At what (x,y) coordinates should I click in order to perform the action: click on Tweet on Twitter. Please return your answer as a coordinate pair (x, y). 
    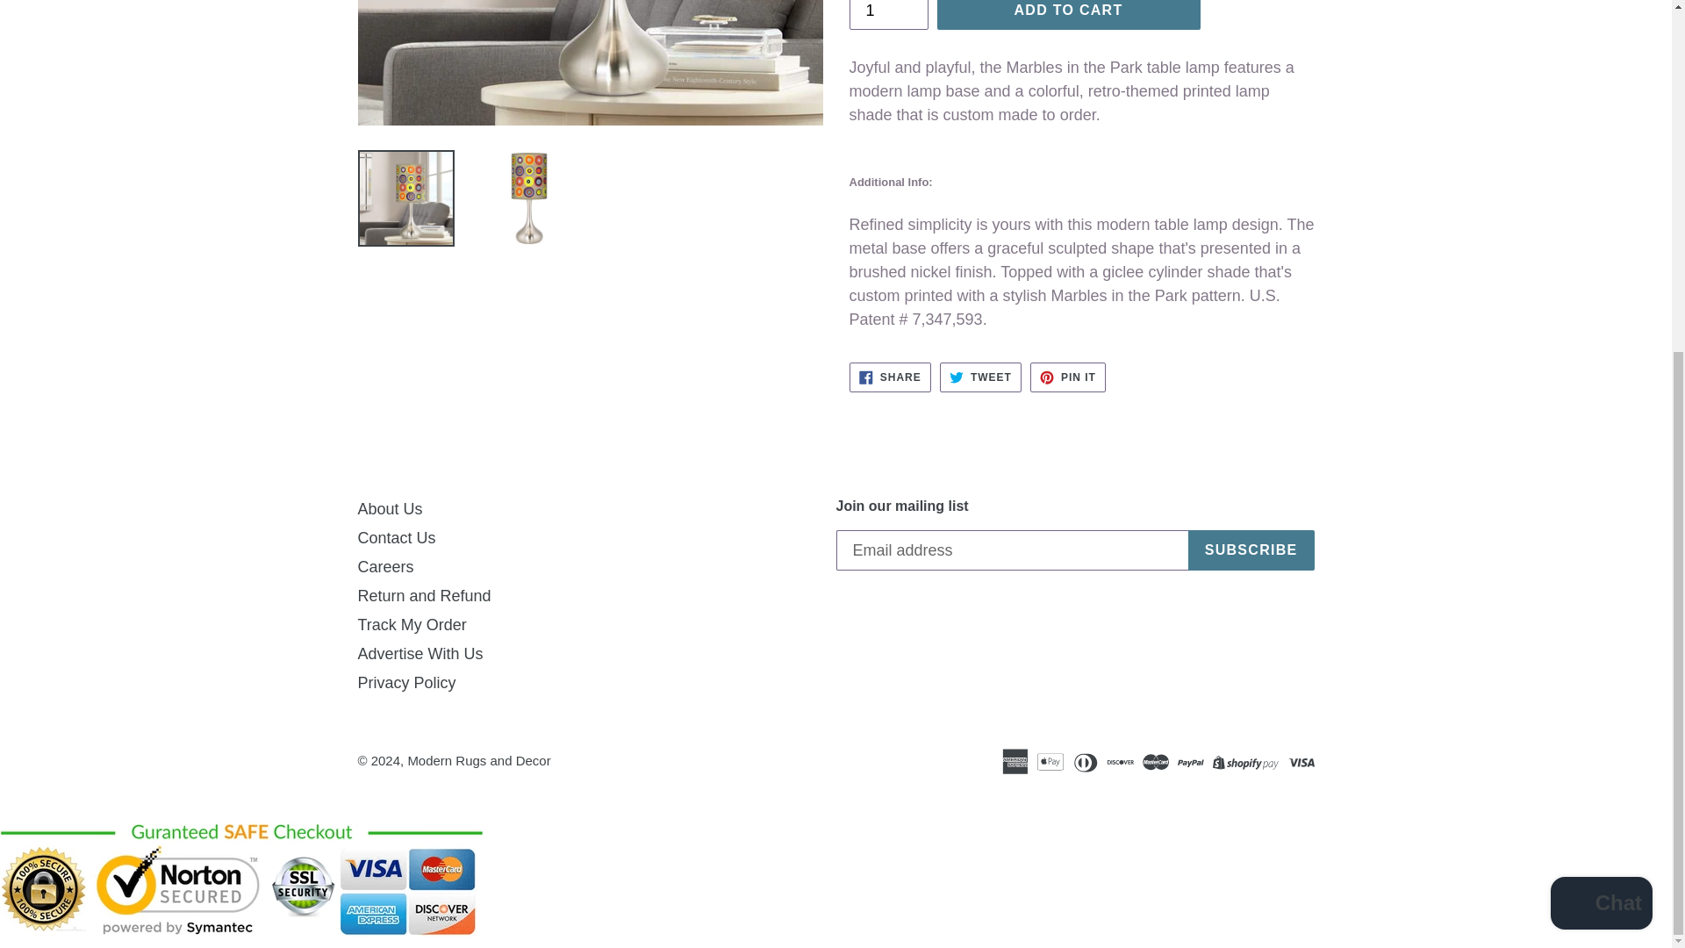
    Looking at the image, I should click on (980, 377).